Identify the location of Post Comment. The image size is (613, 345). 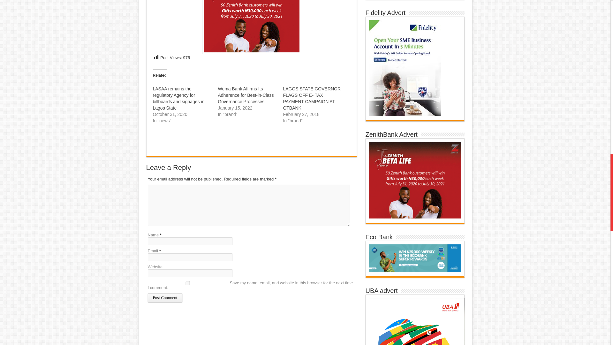
(165, 298).